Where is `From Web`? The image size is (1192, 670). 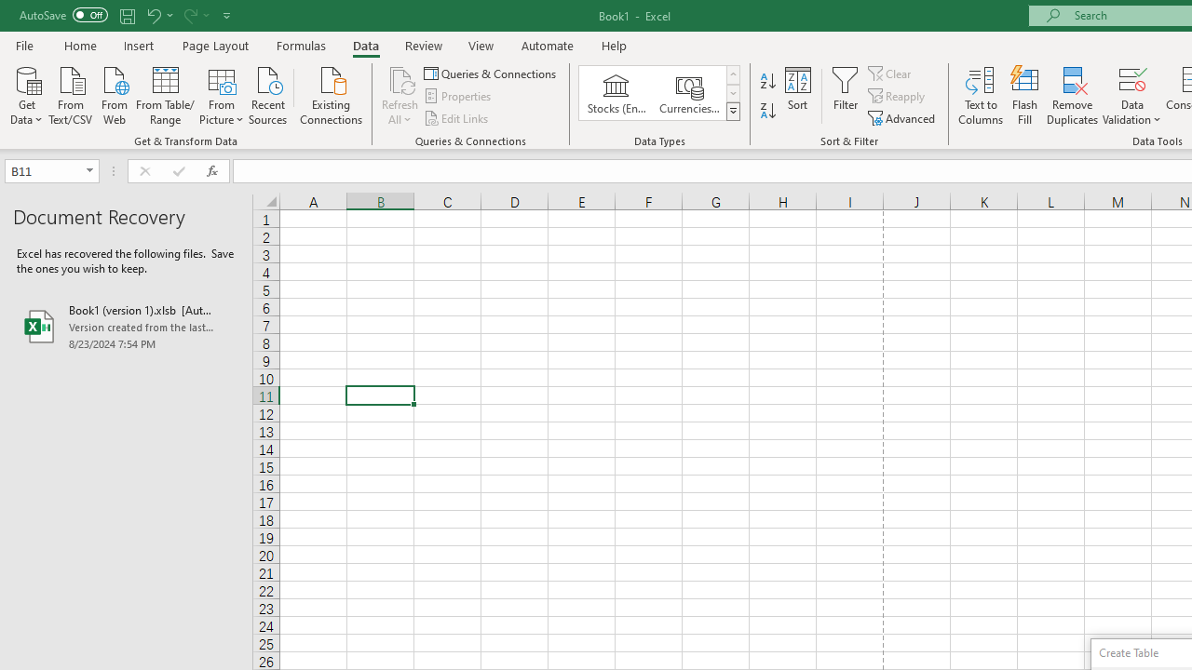 From Web is located at coordinates (114, 94).